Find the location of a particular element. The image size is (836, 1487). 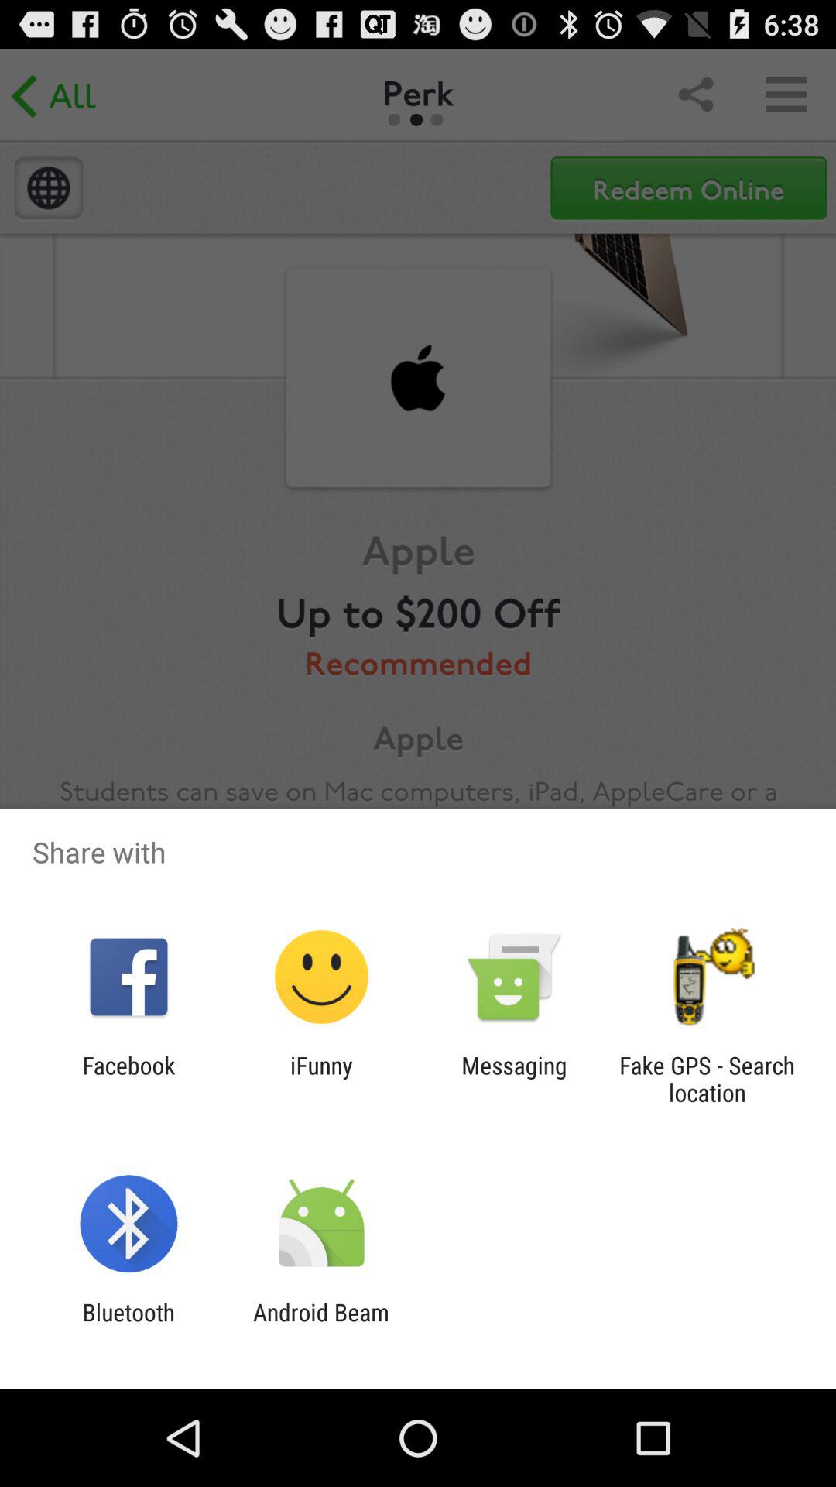

select the app to the left of the messaging app is located at coordinates (321, 1079).